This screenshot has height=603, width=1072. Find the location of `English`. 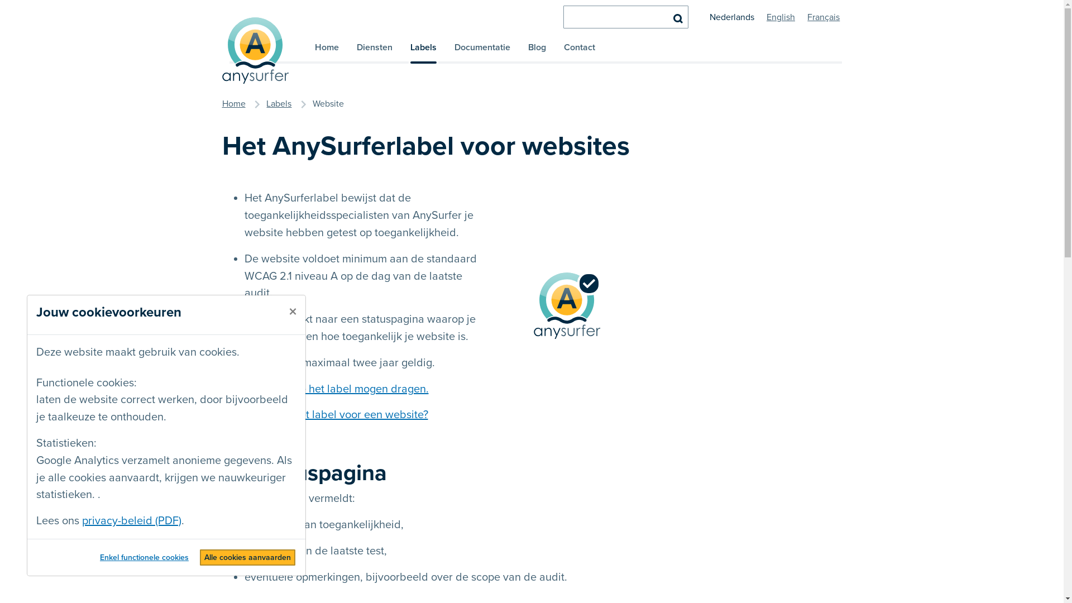

English is located at coordinates (781, 18).